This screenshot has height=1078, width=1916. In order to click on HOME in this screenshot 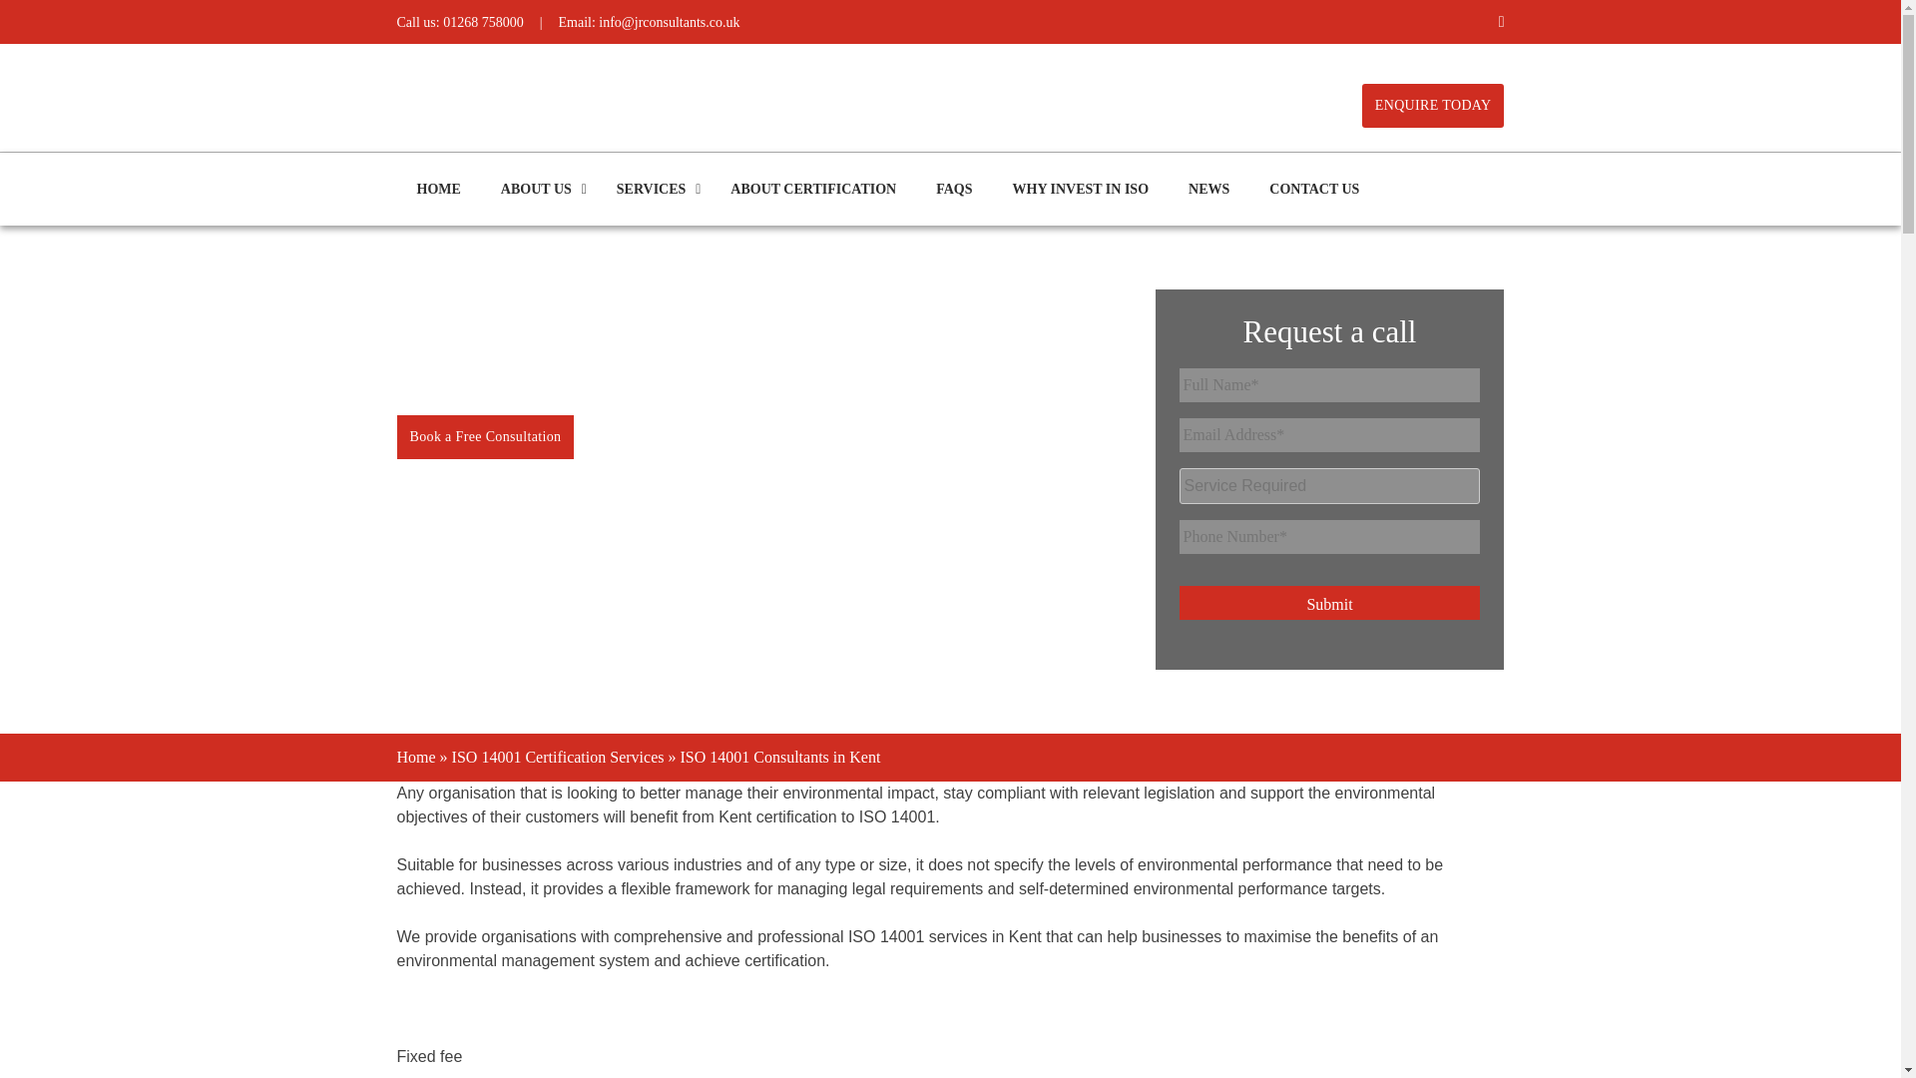, I will do `click(438, 189)`.